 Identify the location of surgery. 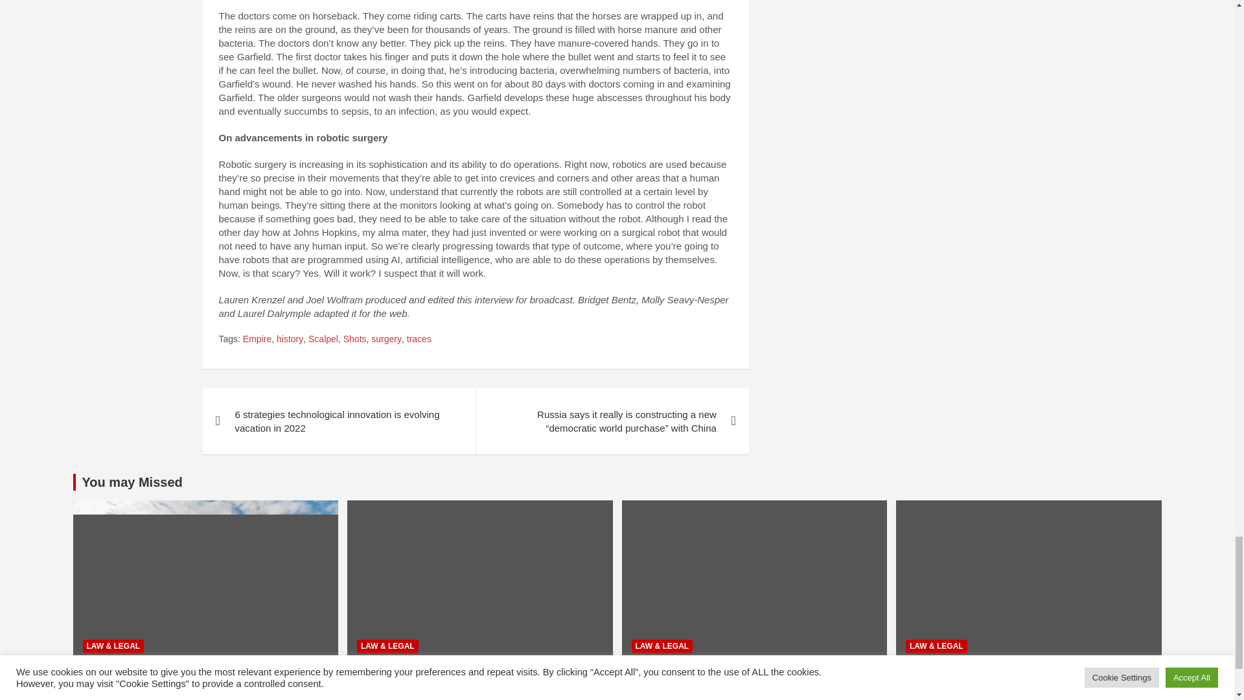
(386, 340).